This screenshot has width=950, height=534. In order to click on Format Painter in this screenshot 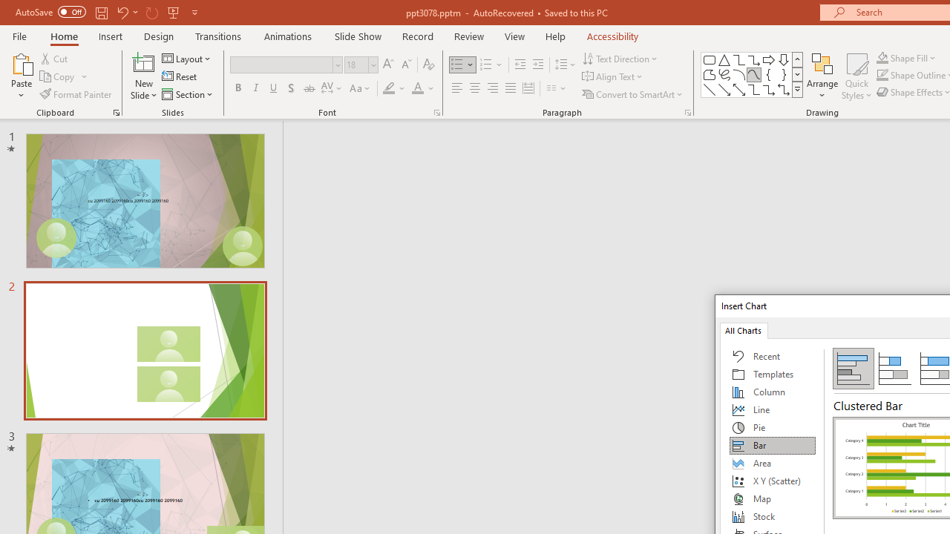, I will do `click(76, 93)`.